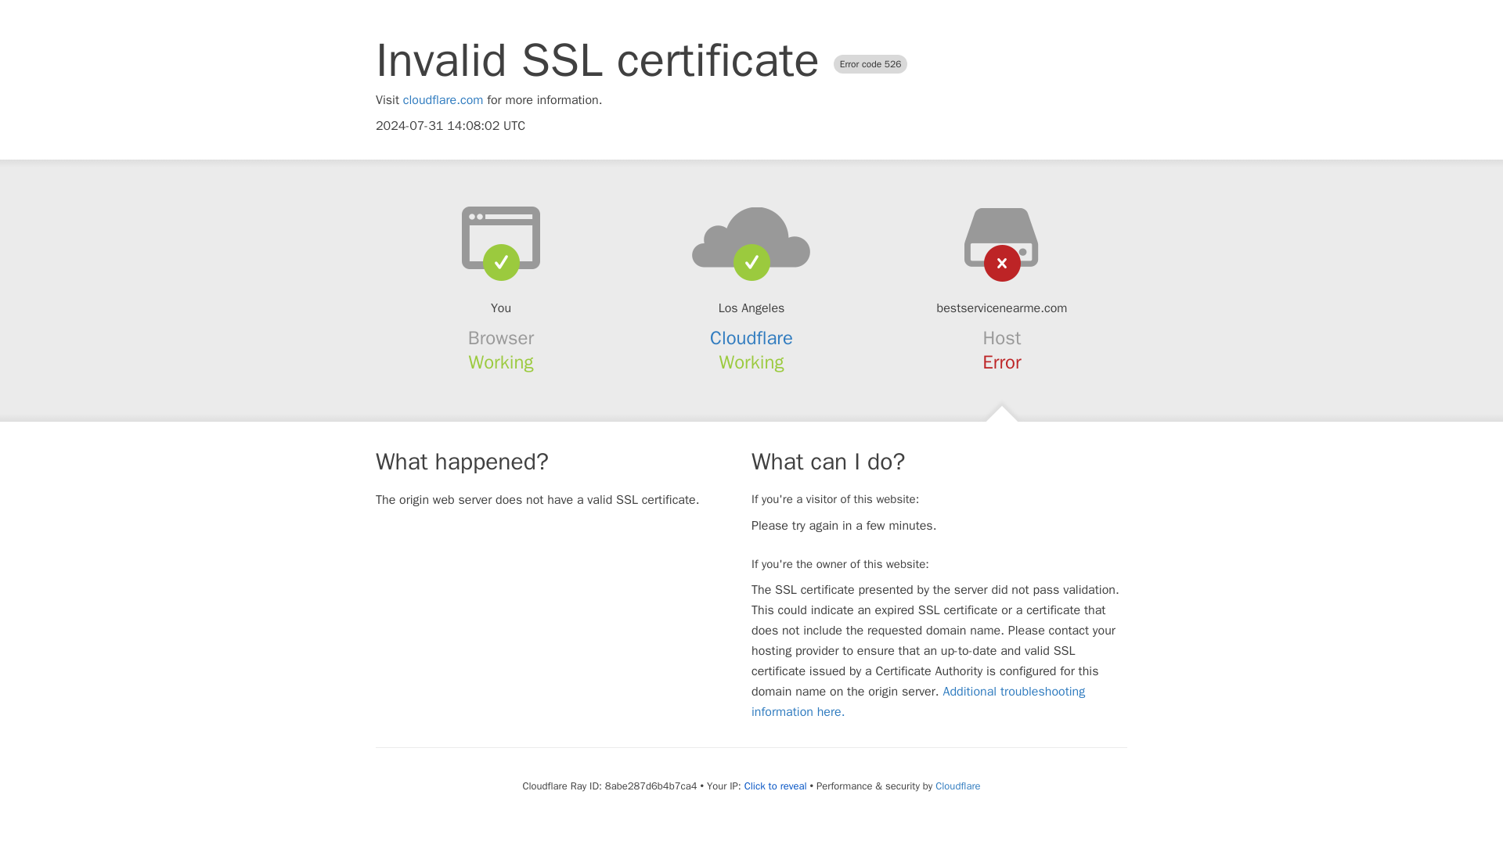 This screenshot has width=1503, height=845. What do you see at coordinates (957, 786) in the screenshot?
I see `Cloudflare` at bounding box center [957, 786].